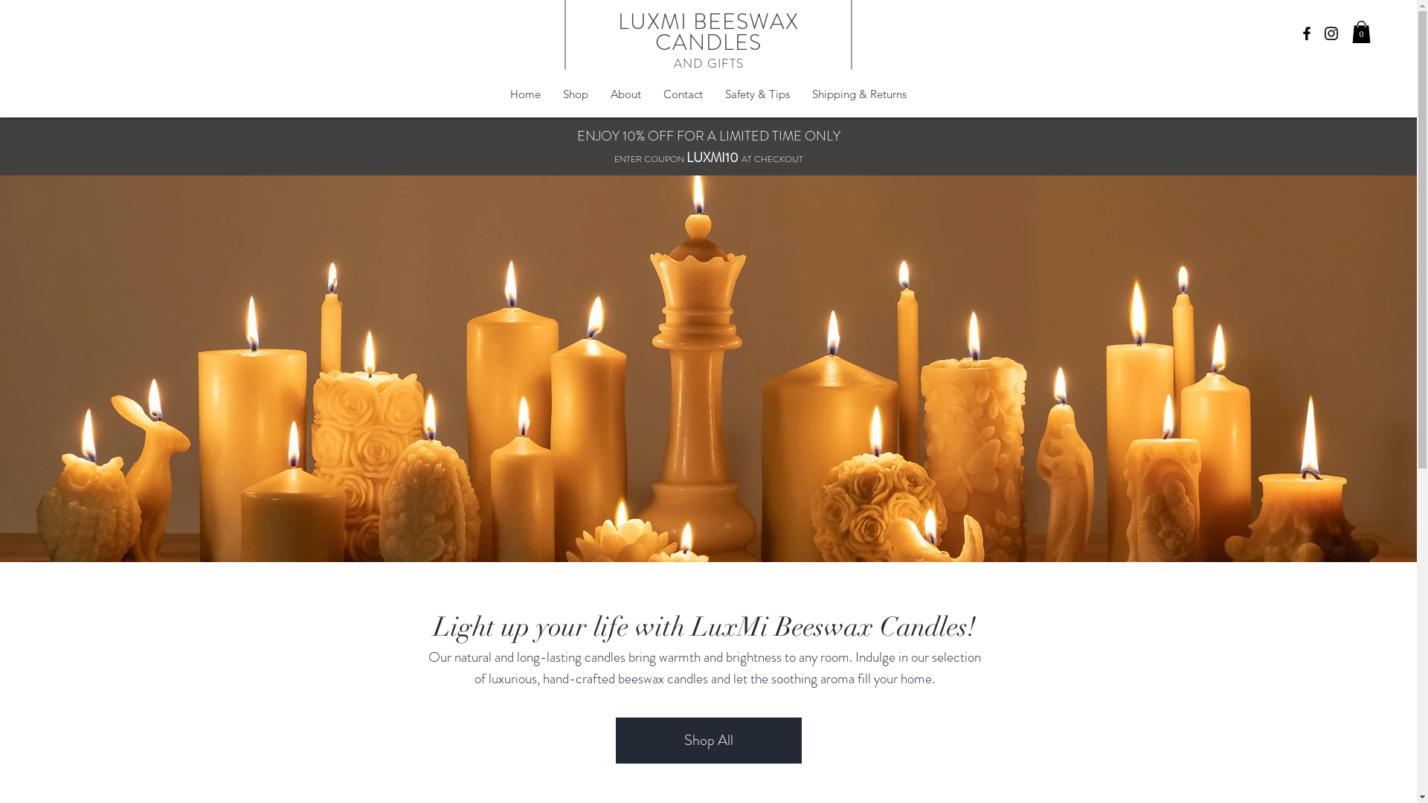 The height and width of the screenshot is (803, 1428). I want to click on Contact, so click(683, 94).